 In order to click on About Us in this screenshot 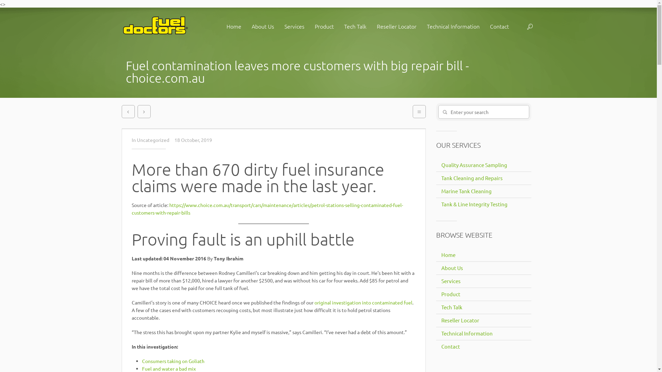, I will do `click(263, 26)`.